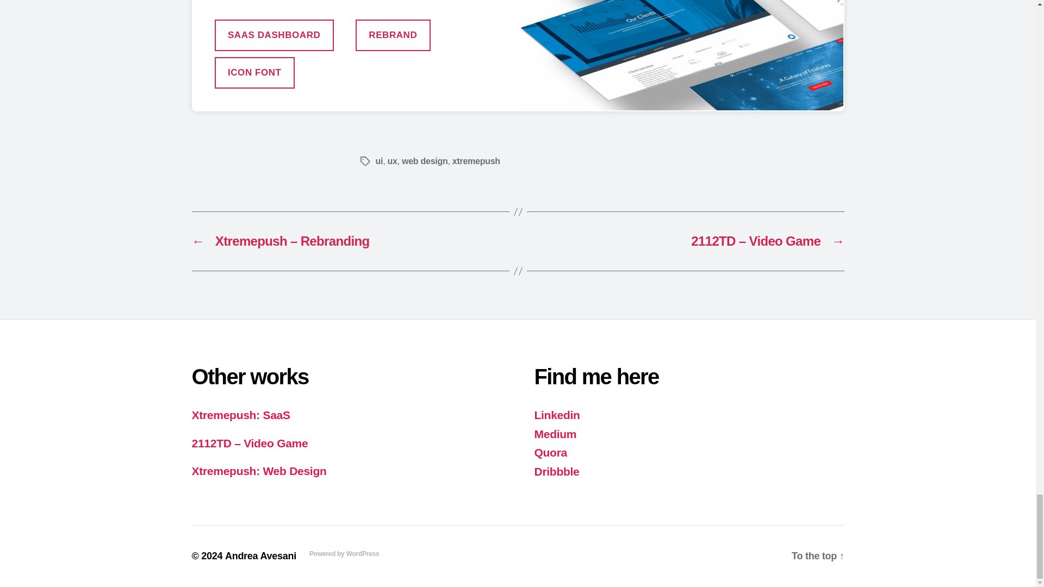 This screenshot has width=1044, height=587. I want to click on ux, so click(393, 161).